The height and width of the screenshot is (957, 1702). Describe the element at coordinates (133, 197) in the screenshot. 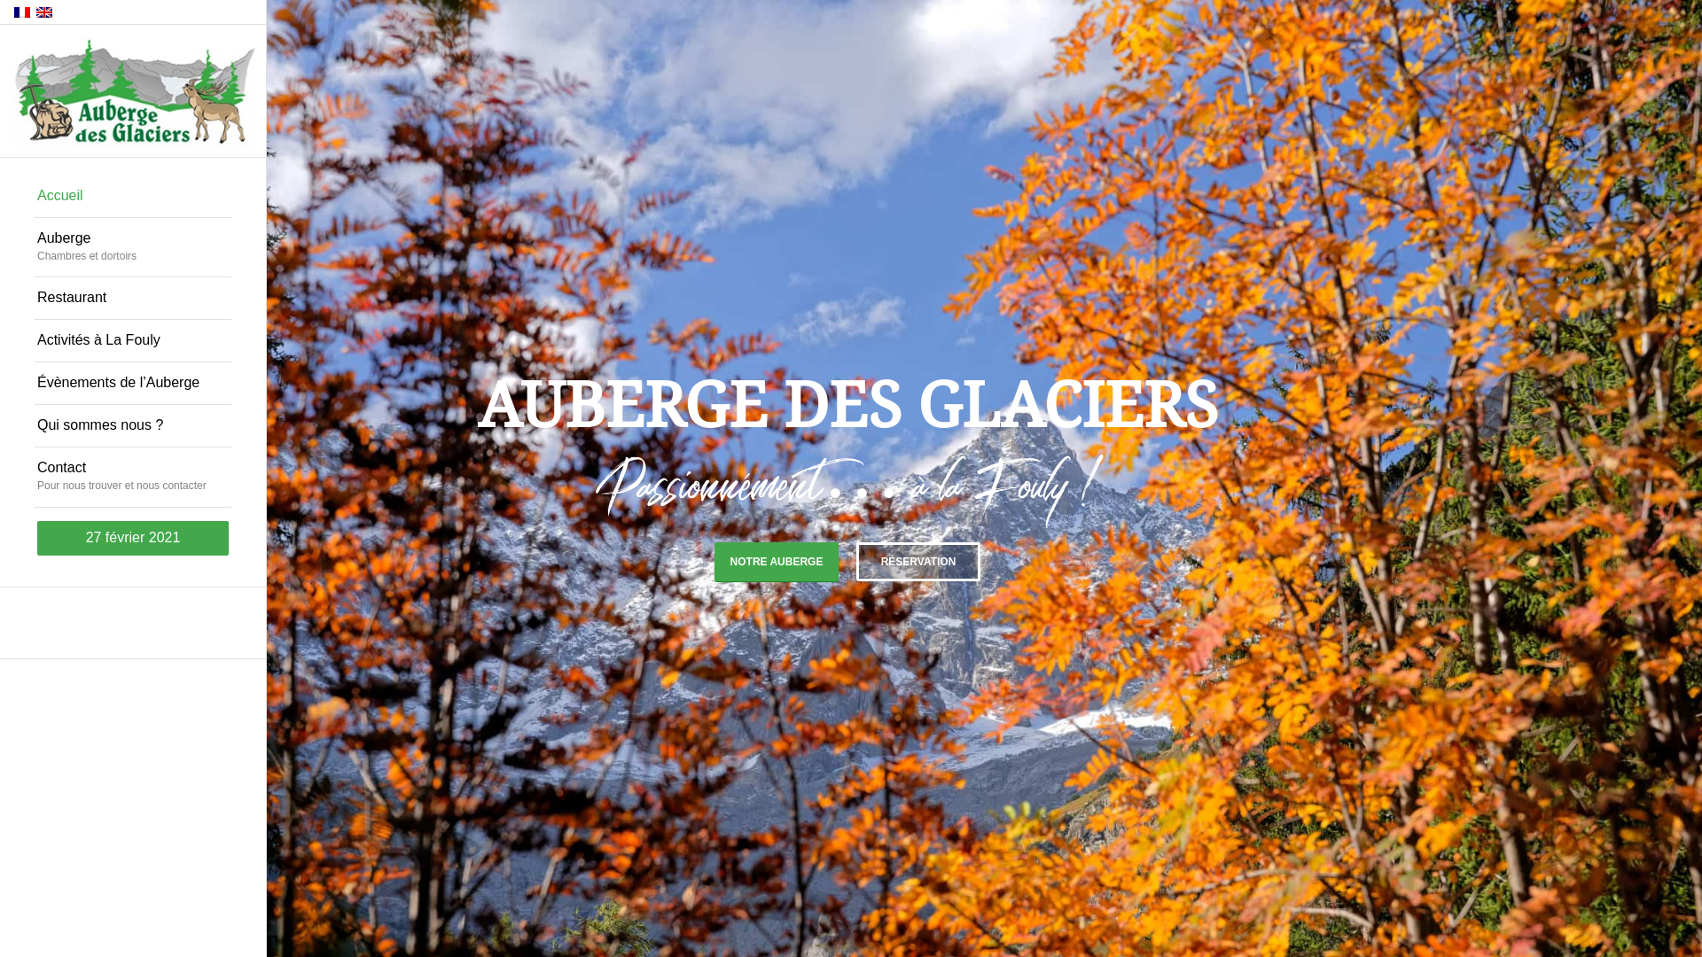

I see `Accueil` at that location.